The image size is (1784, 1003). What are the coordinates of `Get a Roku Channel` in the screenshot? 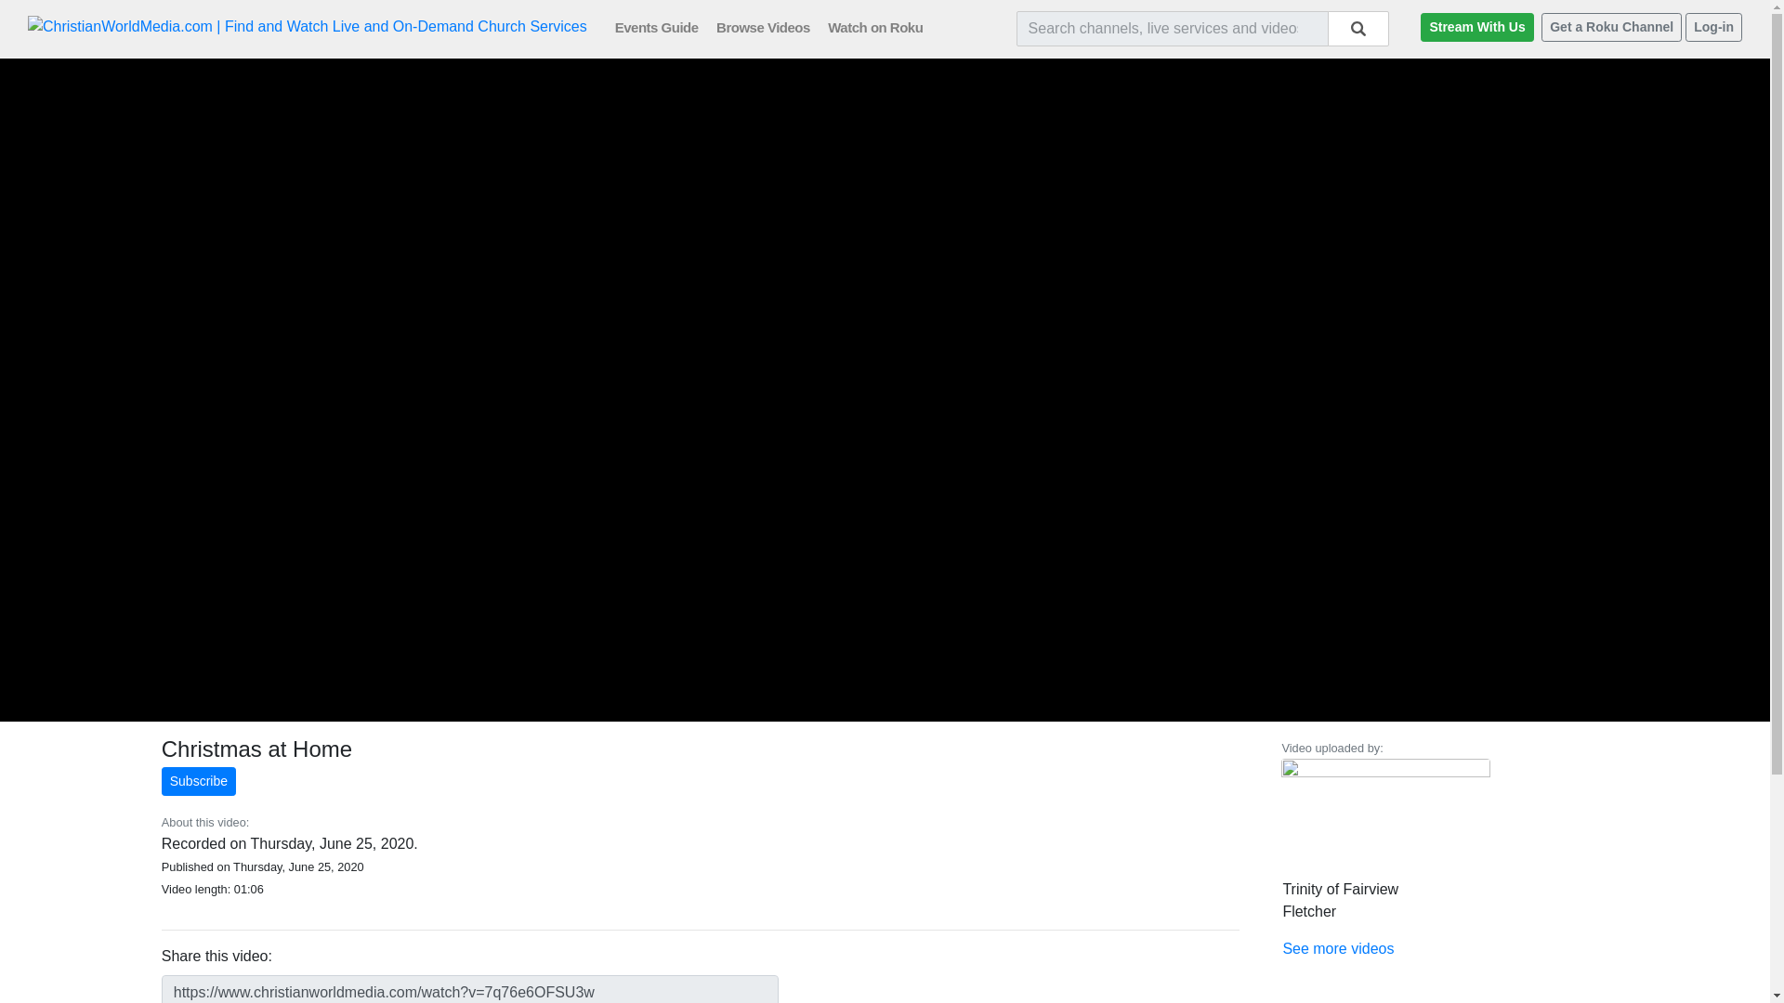 It's located at (1611, 28).